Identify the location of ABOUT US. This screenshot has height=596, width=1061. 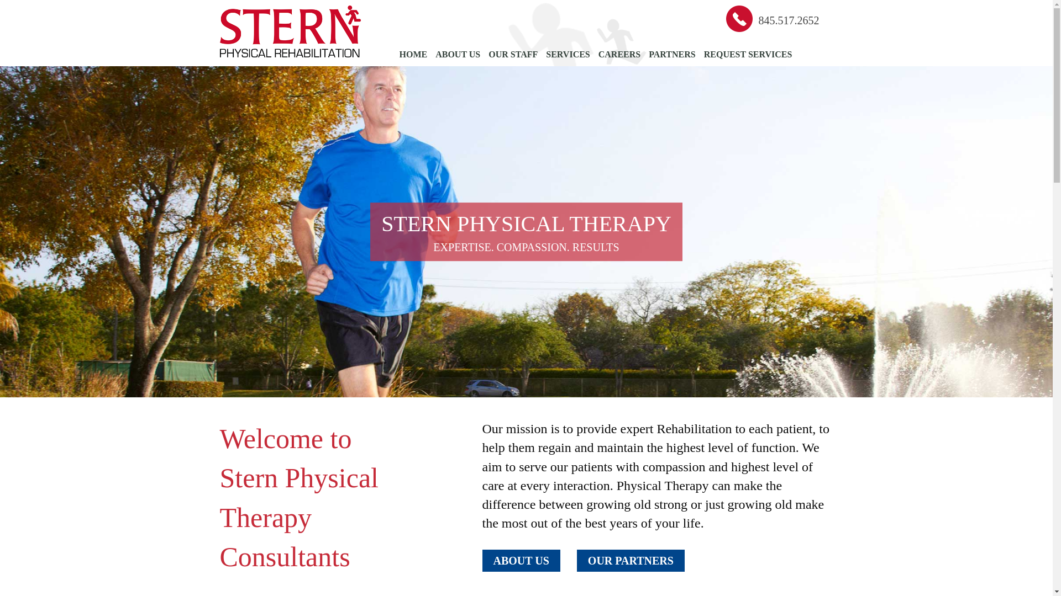
(458, 54).